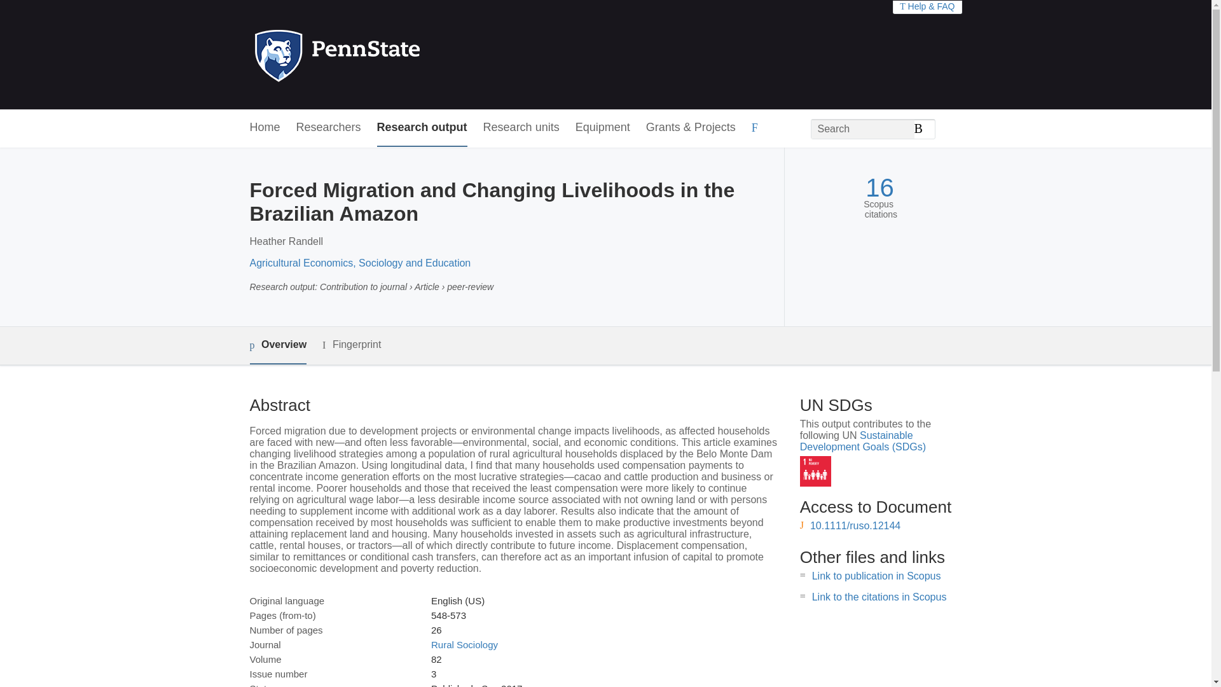 This screenshot has height=687, width=1221. I want to click on Overview, so click(277, 346).